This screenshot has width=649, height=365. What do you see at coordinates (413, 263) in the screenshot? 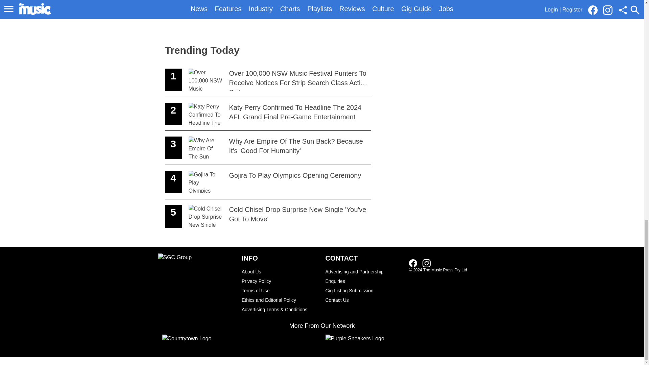
I see `Link to our Facebook` at bounding box center [413, 263].